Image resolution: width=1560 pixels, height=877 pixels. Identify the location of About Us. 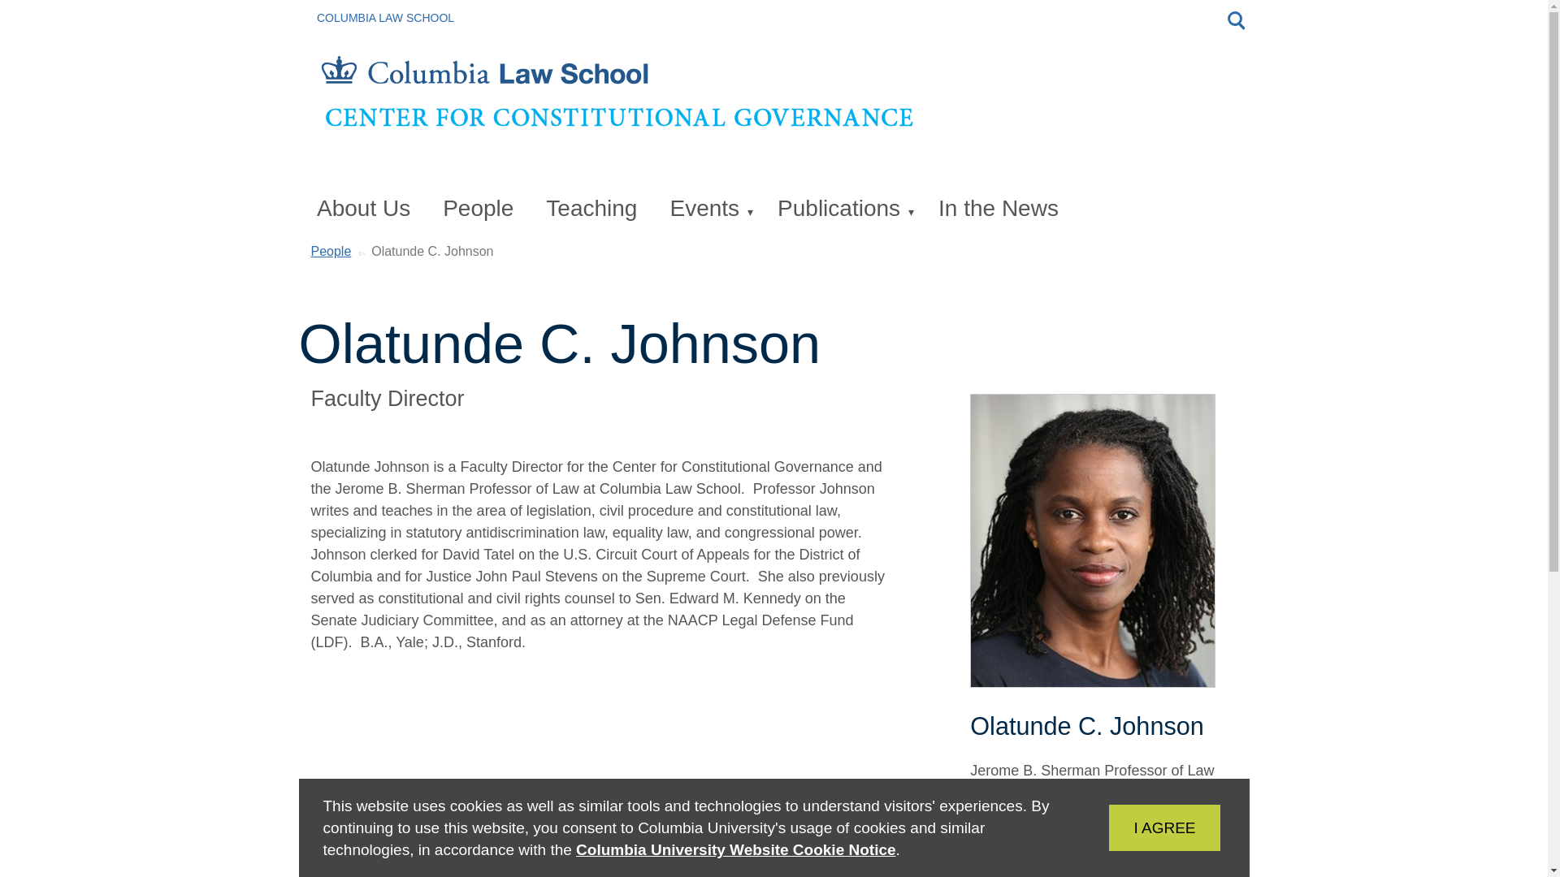
(367, 210).